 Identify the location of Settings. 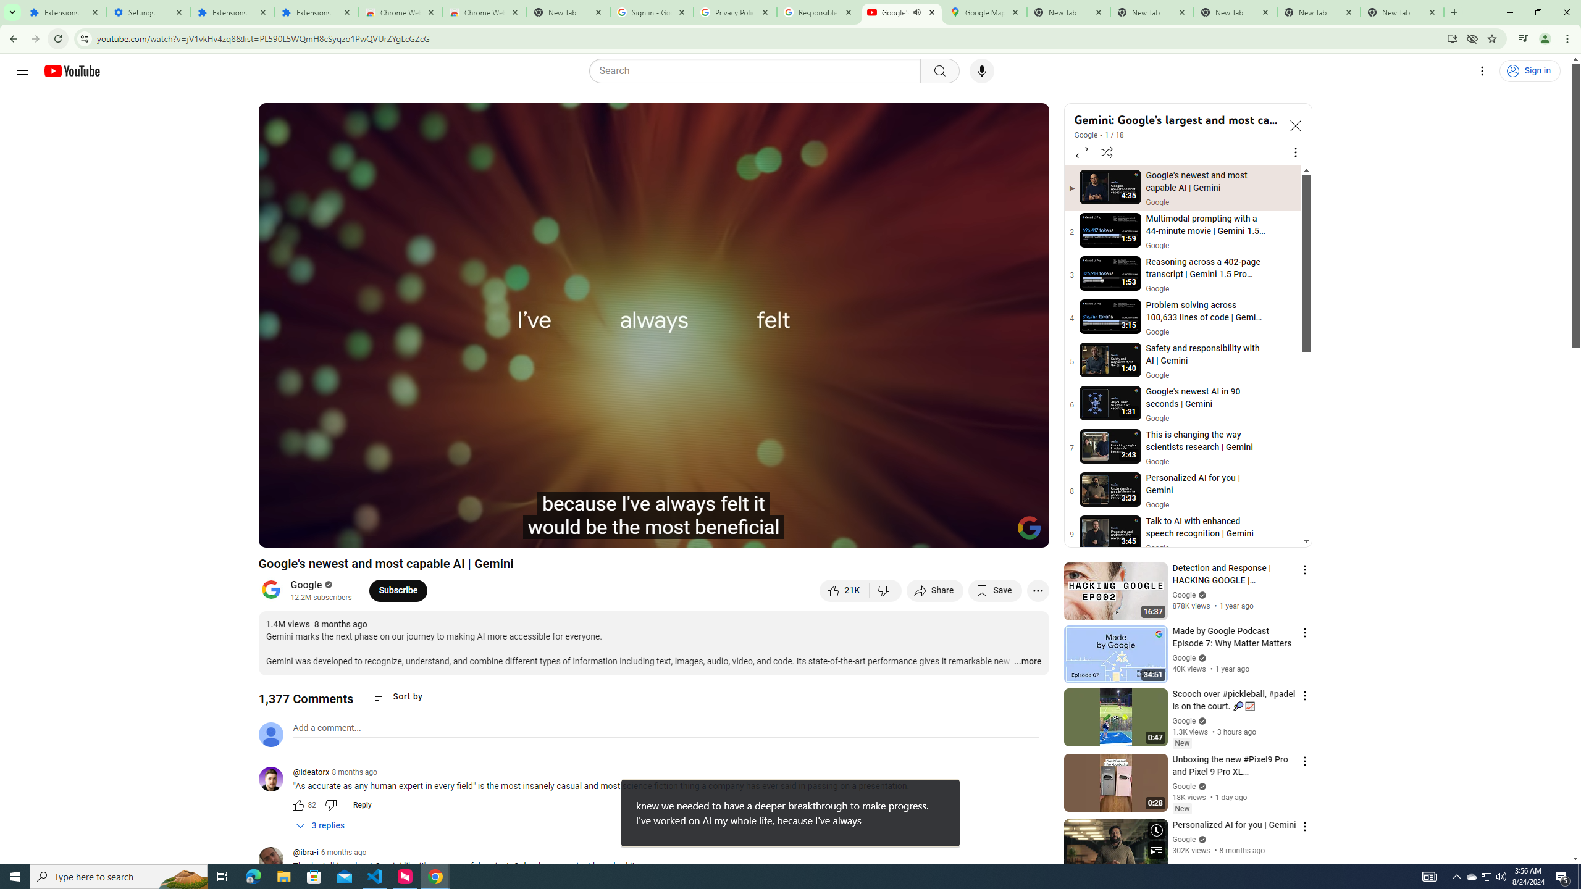
(148, 12).